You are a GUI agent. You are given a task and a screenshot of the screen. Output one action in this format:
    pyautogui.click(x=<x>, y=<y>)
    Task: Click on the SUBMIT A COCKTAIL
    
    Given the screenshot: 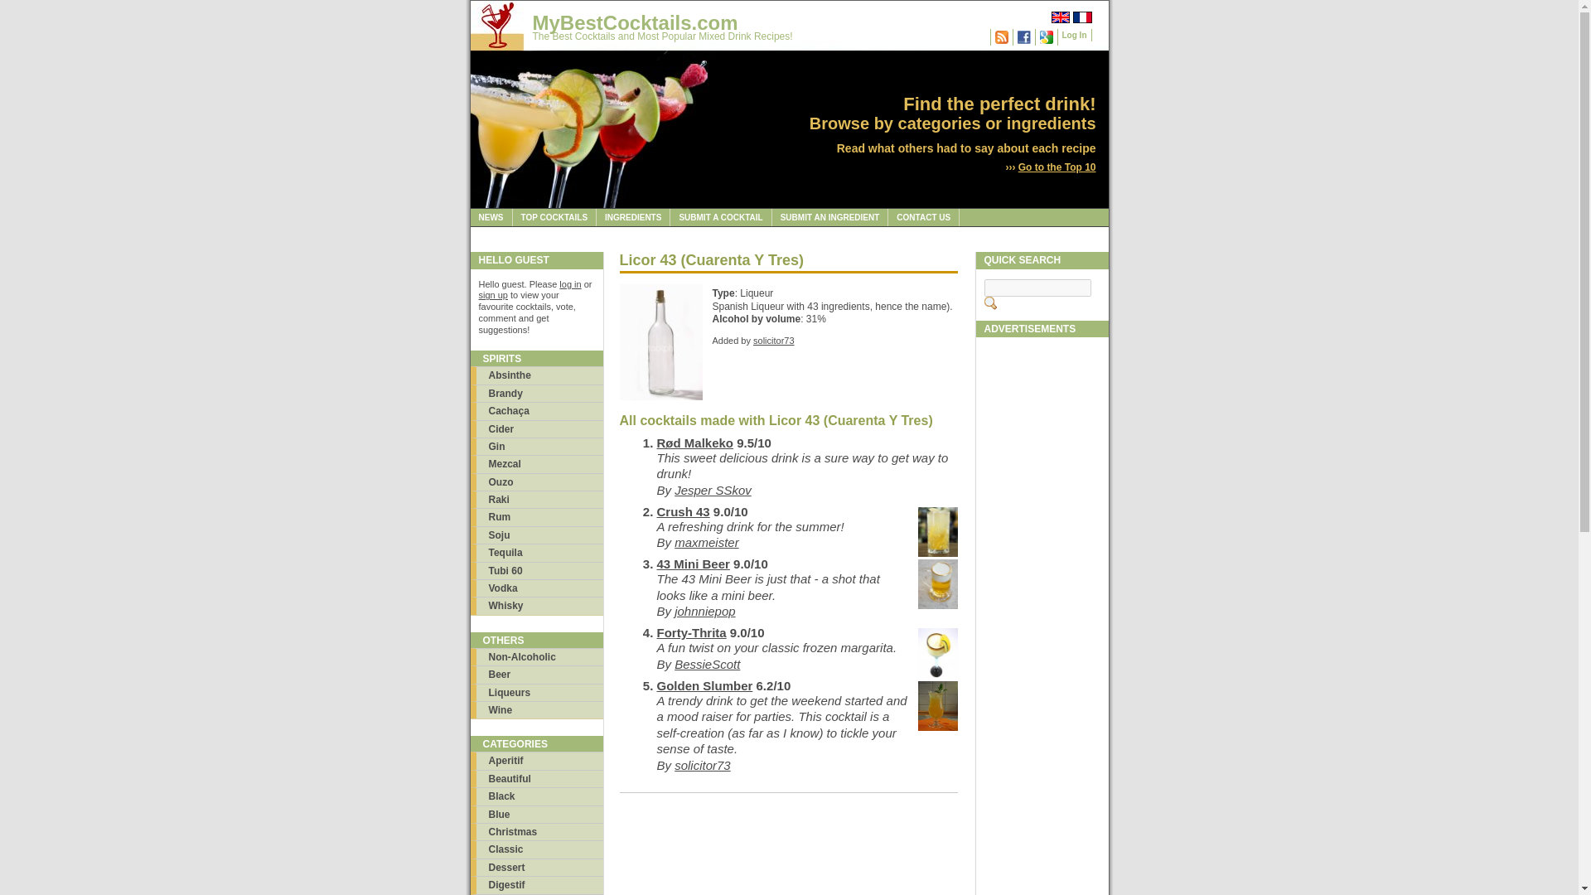 What is the action you would take?
    pyautogui.click(x=721, y=217)
    